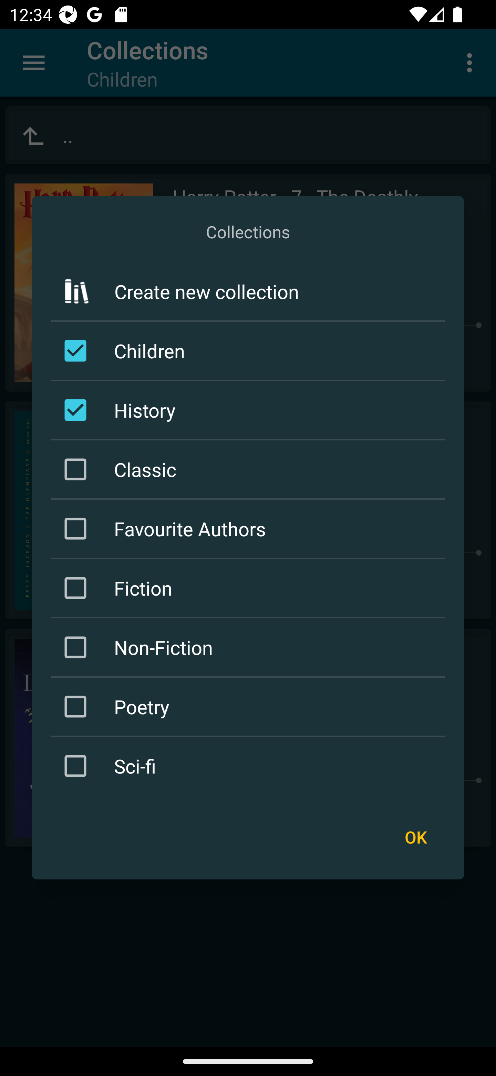  Describe the element at coordinates (250, 528) in the screenshot. I see `Favourite Authors` at that location.